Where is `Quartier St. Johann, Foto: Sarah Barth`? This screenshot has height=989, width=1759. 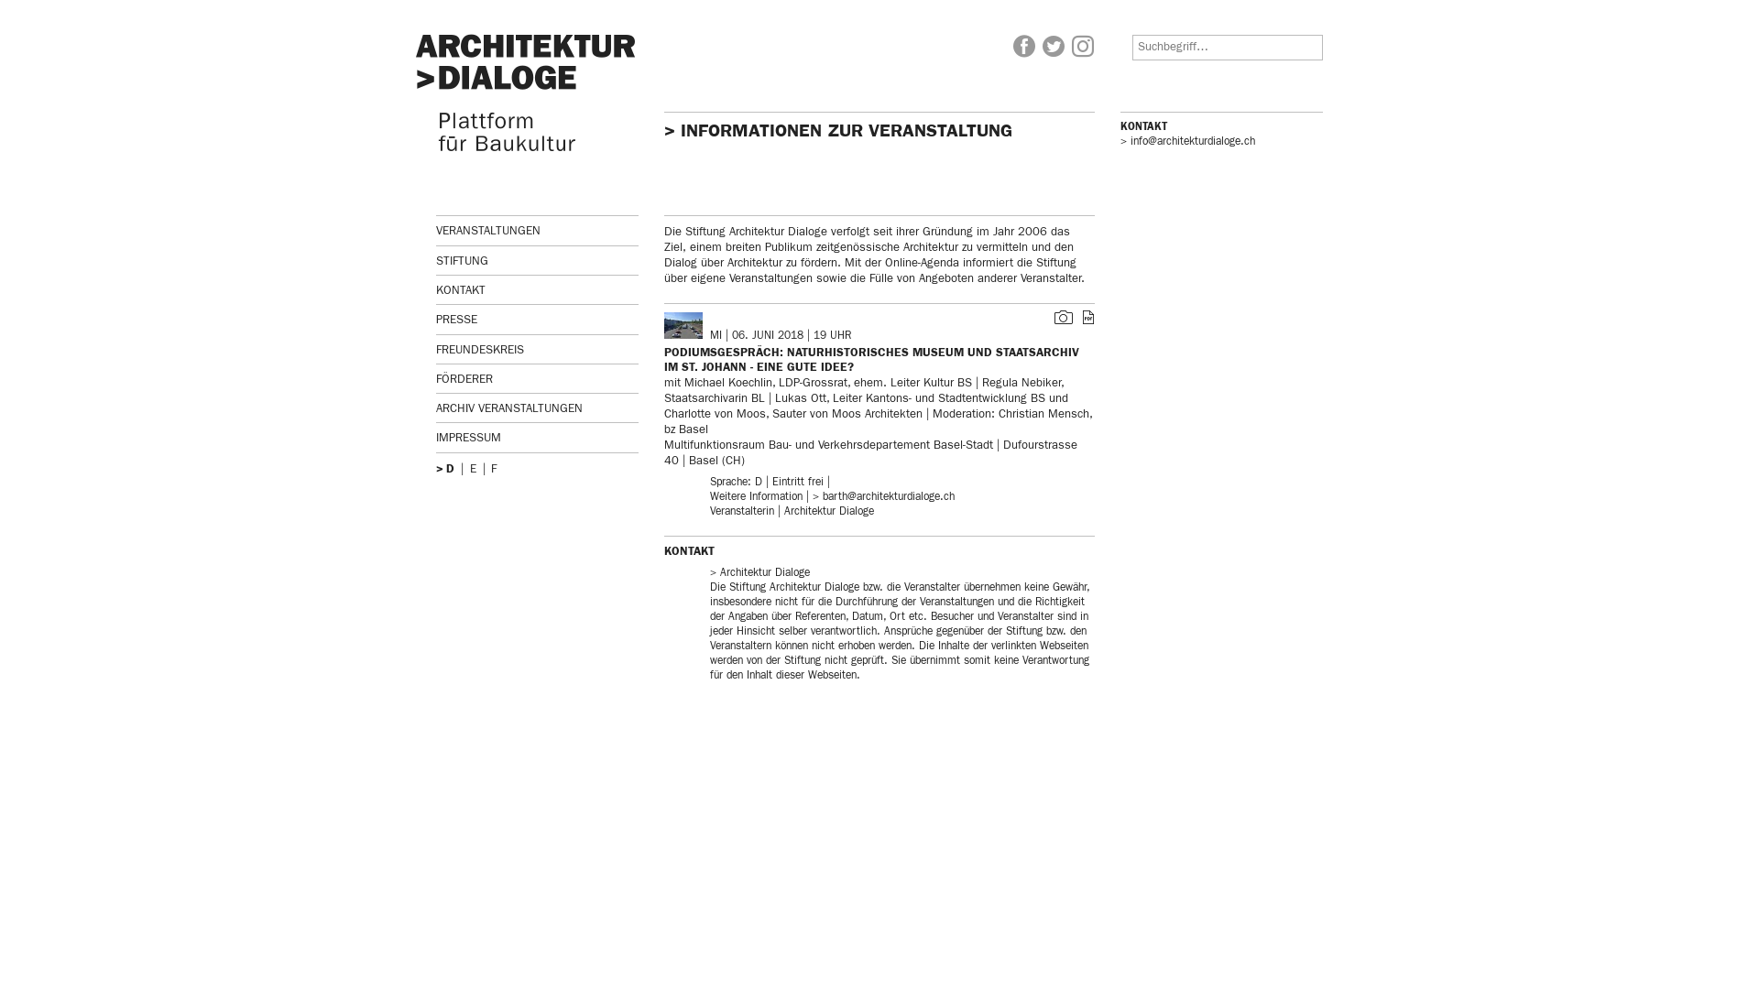 Quartier St. Johann, Foto: Sarah Barth is located at coordinates (1063, 321).